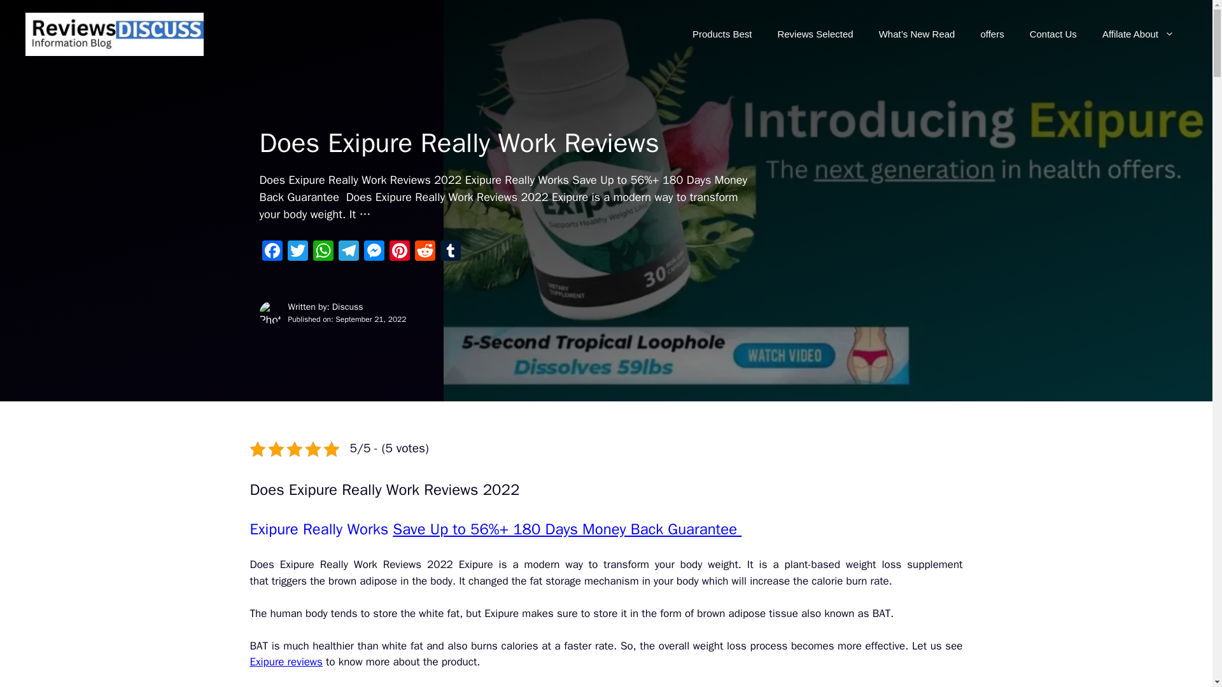 This screenshot has height=687, width=1222. I want to click on Twitter, so click(297, 252).